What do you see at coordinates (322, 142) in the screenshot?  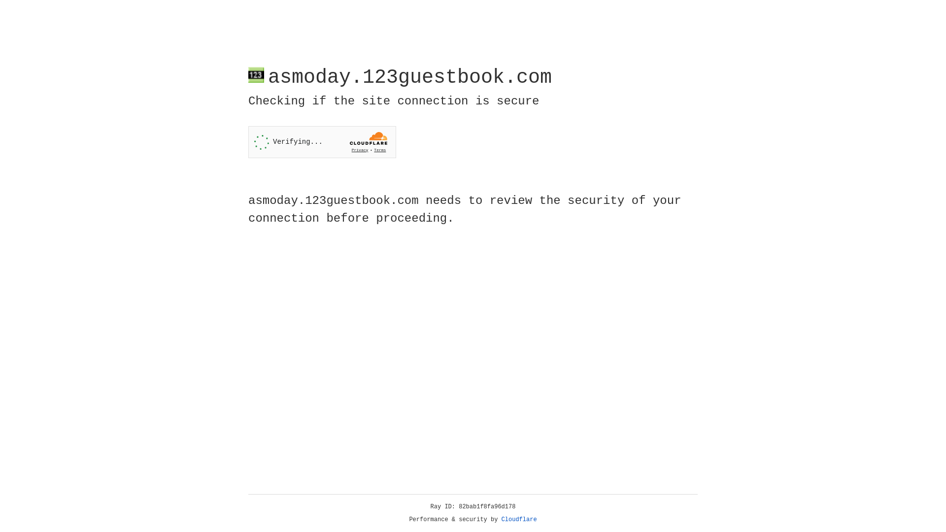 I see `Widget containing a Cloudflare security challenge` at bounding box center [322, 142].